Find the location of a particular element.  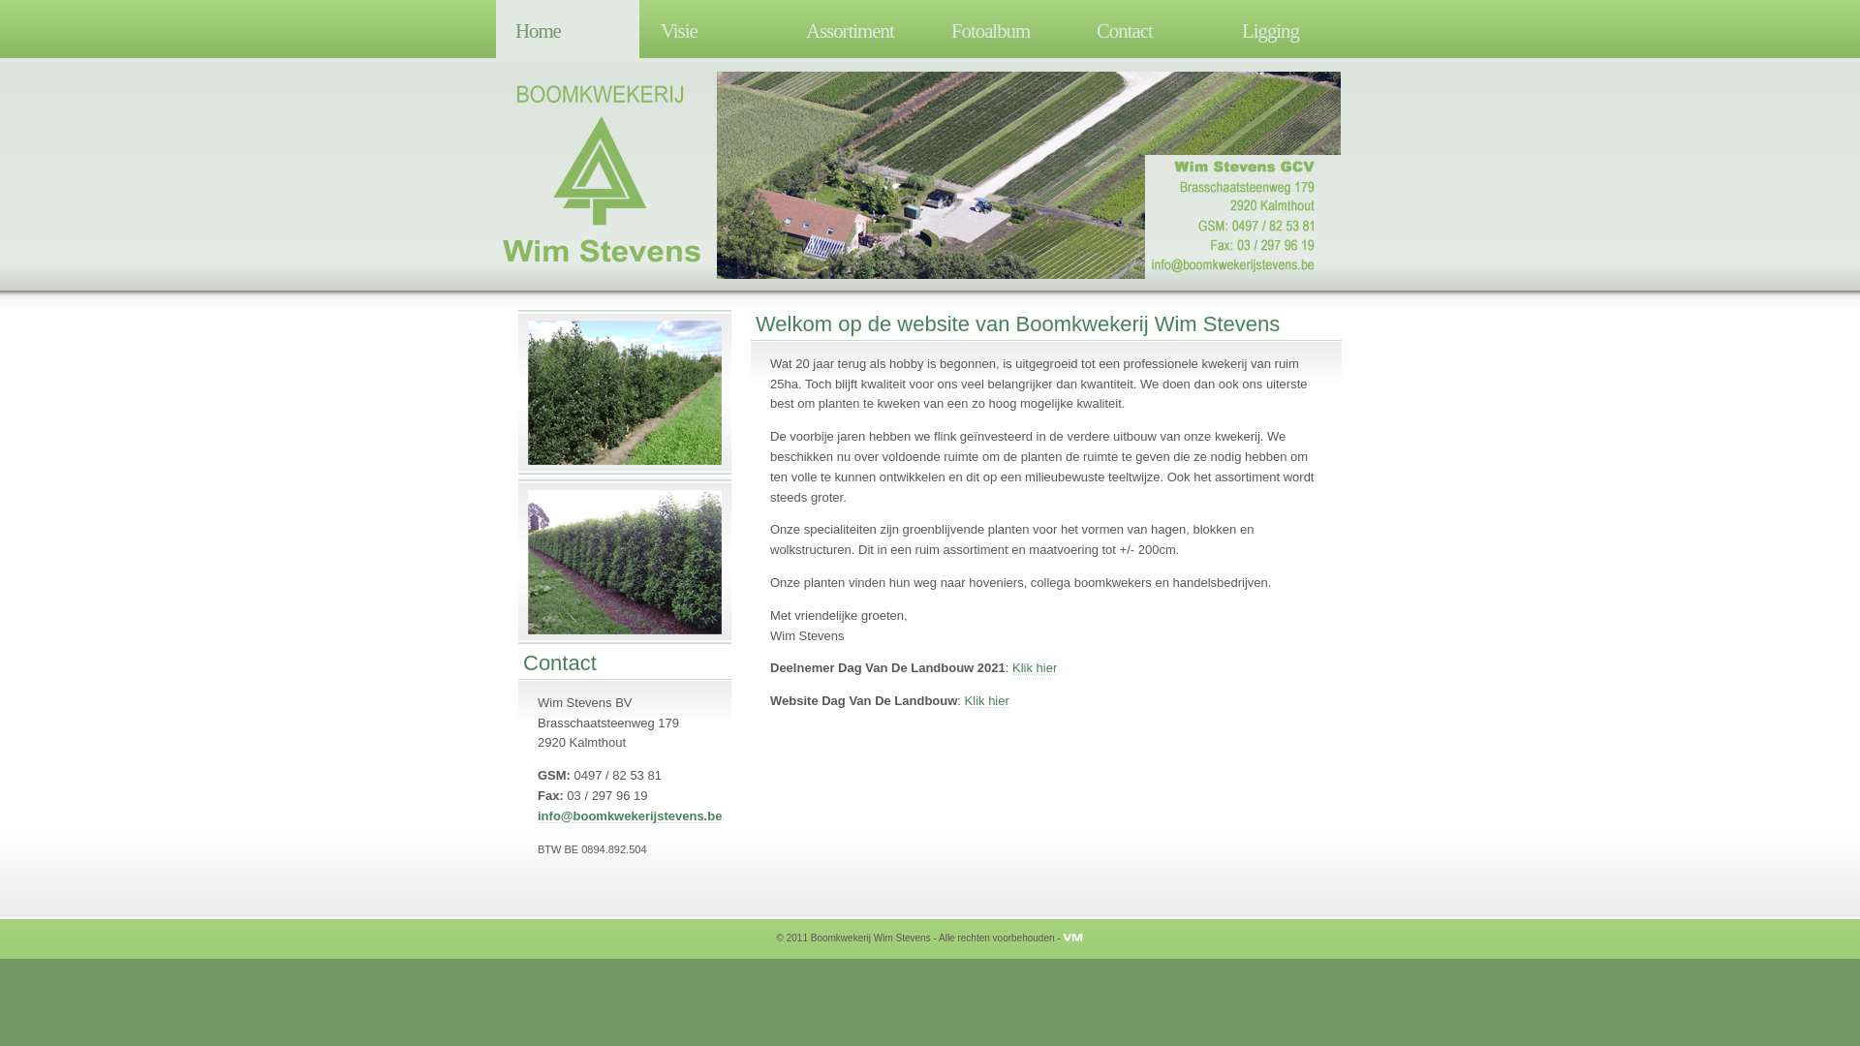

Home is located at coordinates (568, 29).